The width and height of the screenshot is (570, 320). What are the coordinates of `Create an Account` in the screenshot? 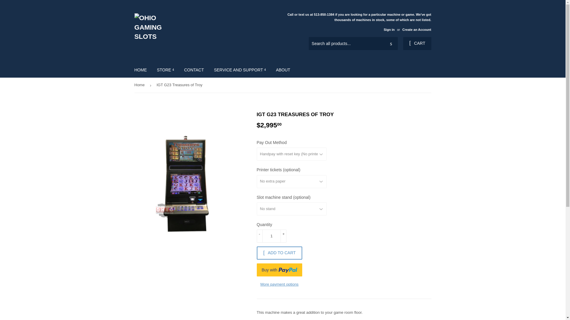 It's located at (417, 29).